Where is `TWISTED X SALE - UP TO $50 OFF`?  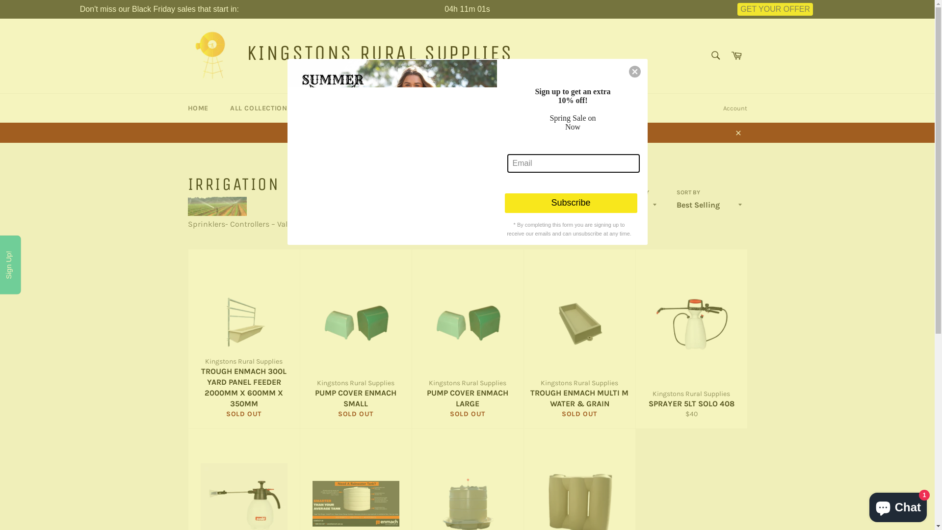 TWISTED X SALE - UP TO $50 OFF is located at coordinates (467, 132).